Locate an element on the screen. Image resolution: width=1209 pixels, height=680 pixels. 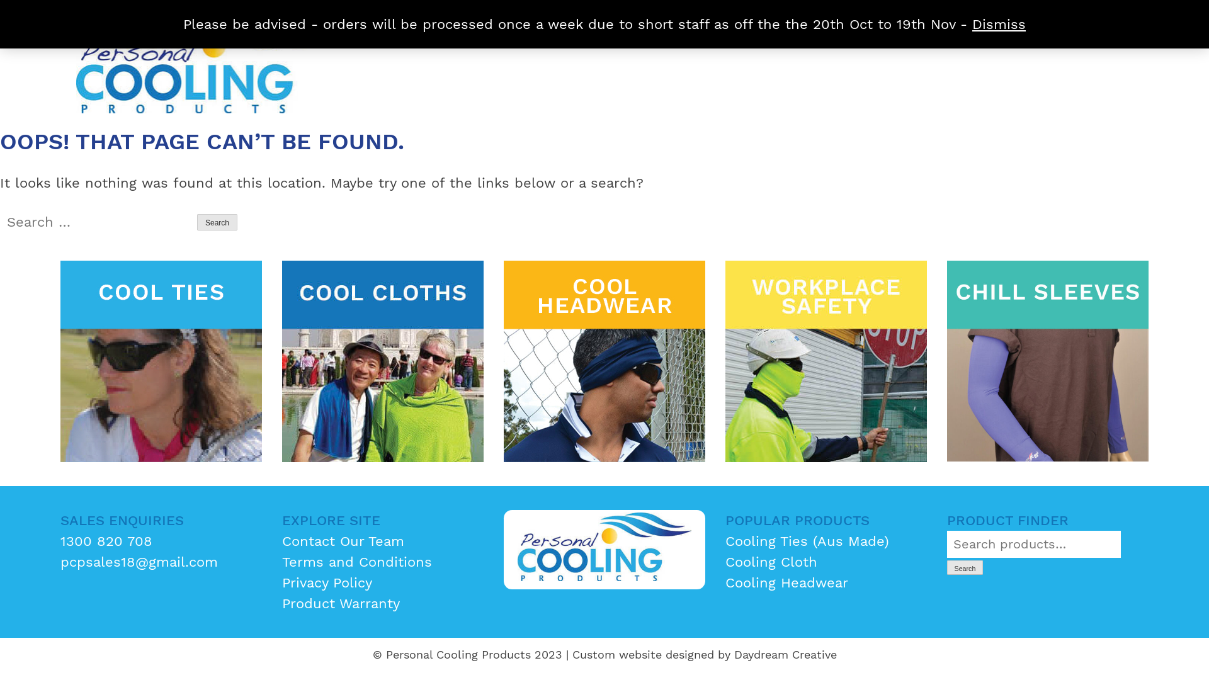
Dismiss is located at coordinates (999, 24).